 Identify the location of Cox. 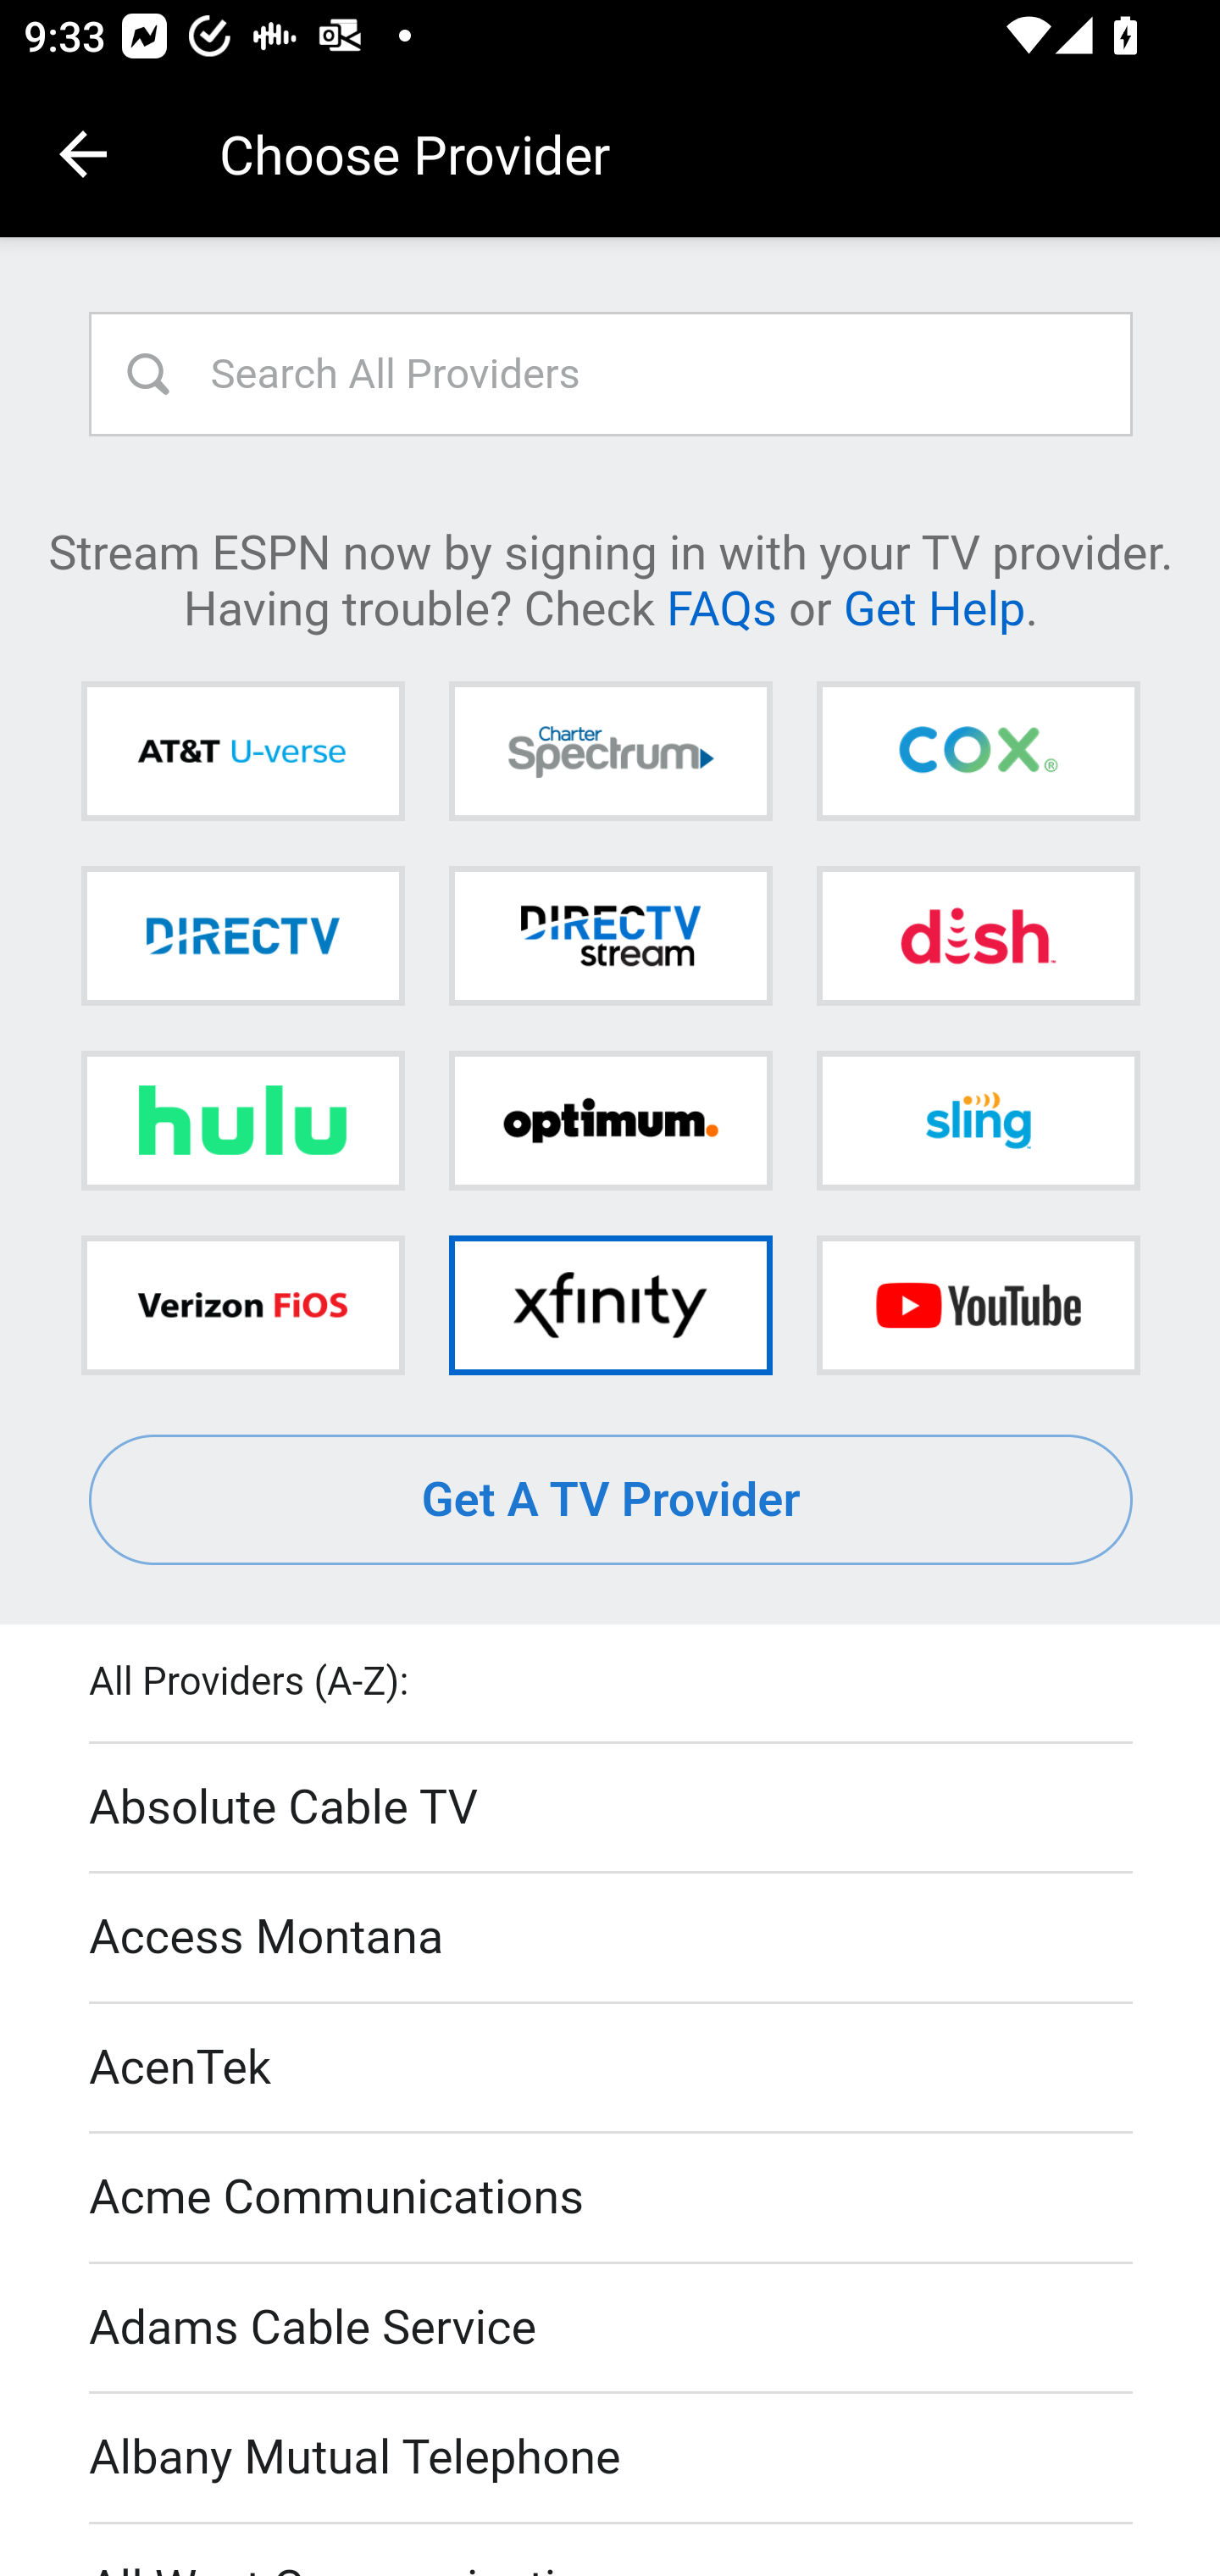
(978, 752).